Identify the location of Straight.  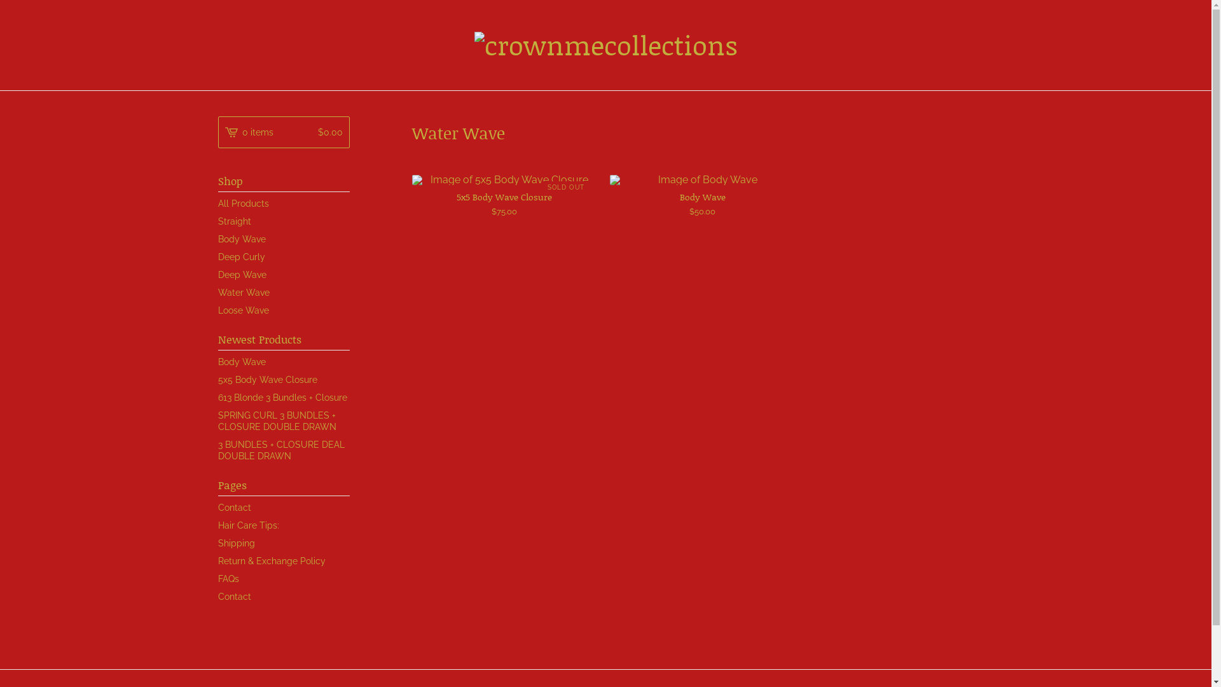
(284, 221).